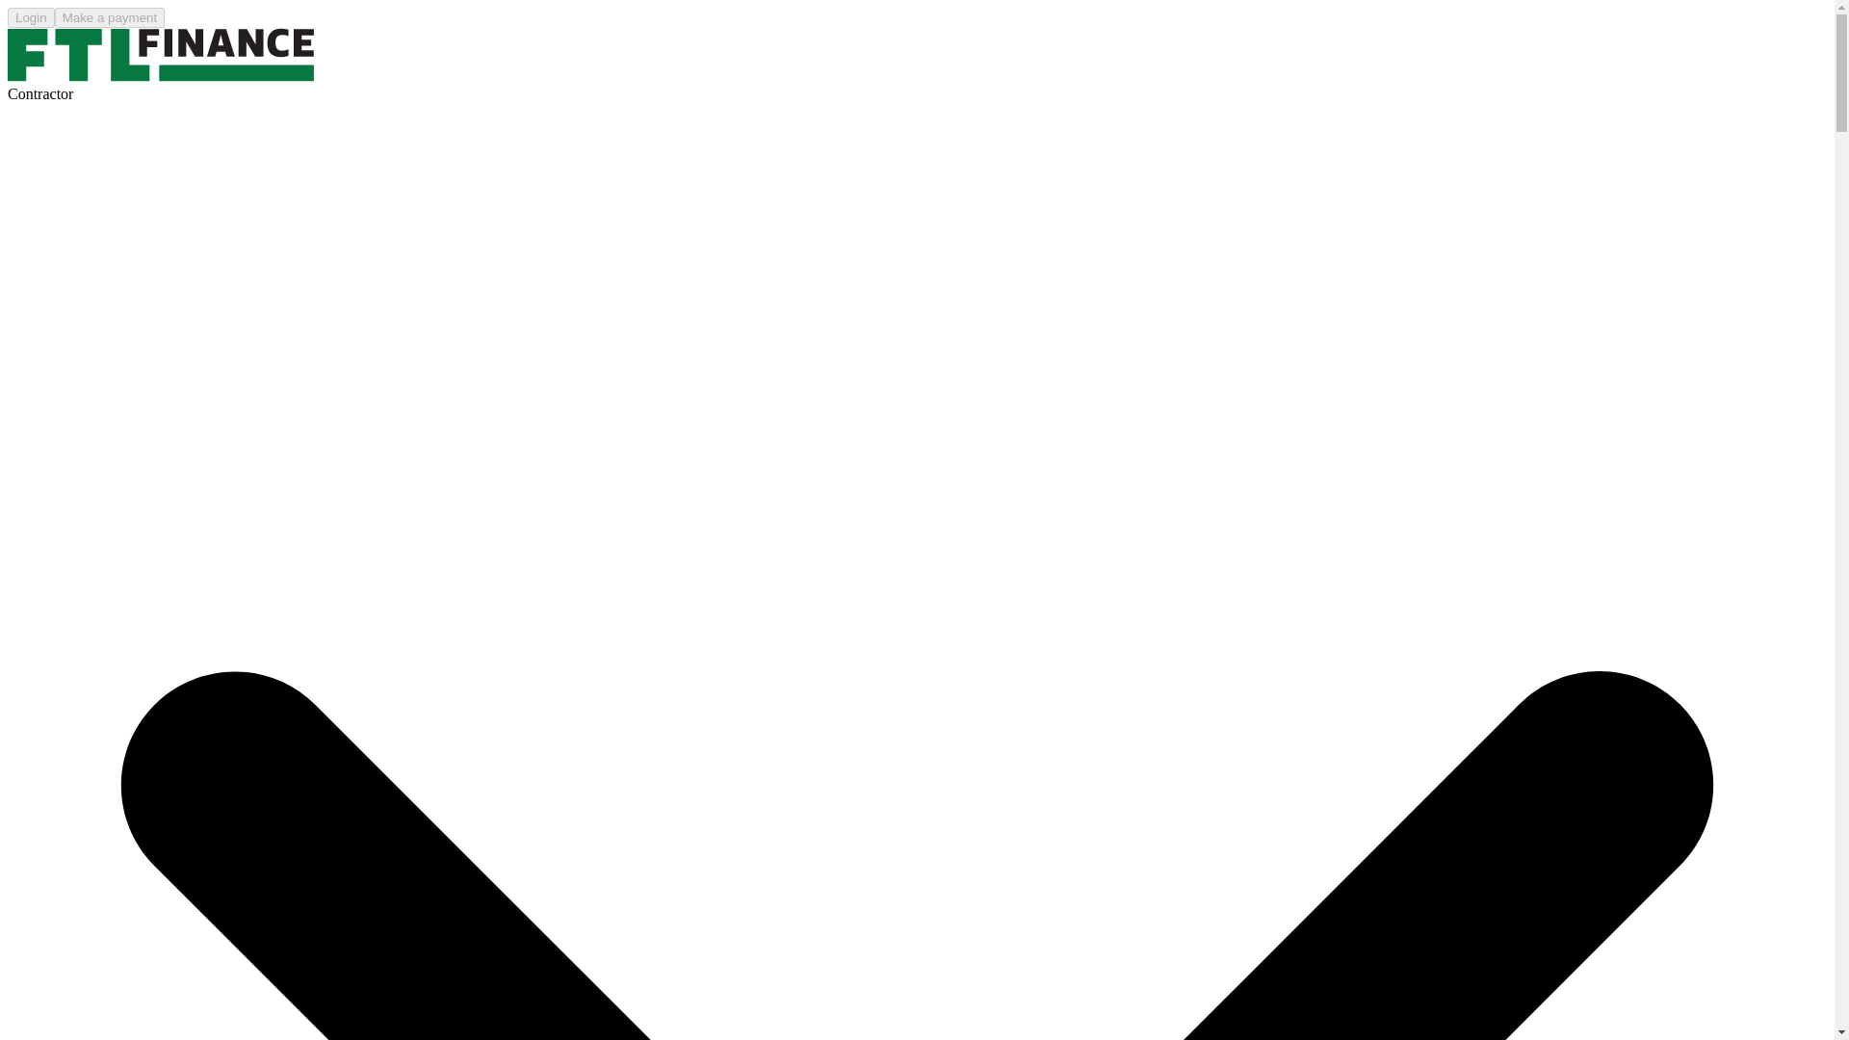 The image size is (1849, 1040). What do you see at coordinates (31, 15) in the screenshot?
I see `Login` at bounding box center [31, 15].